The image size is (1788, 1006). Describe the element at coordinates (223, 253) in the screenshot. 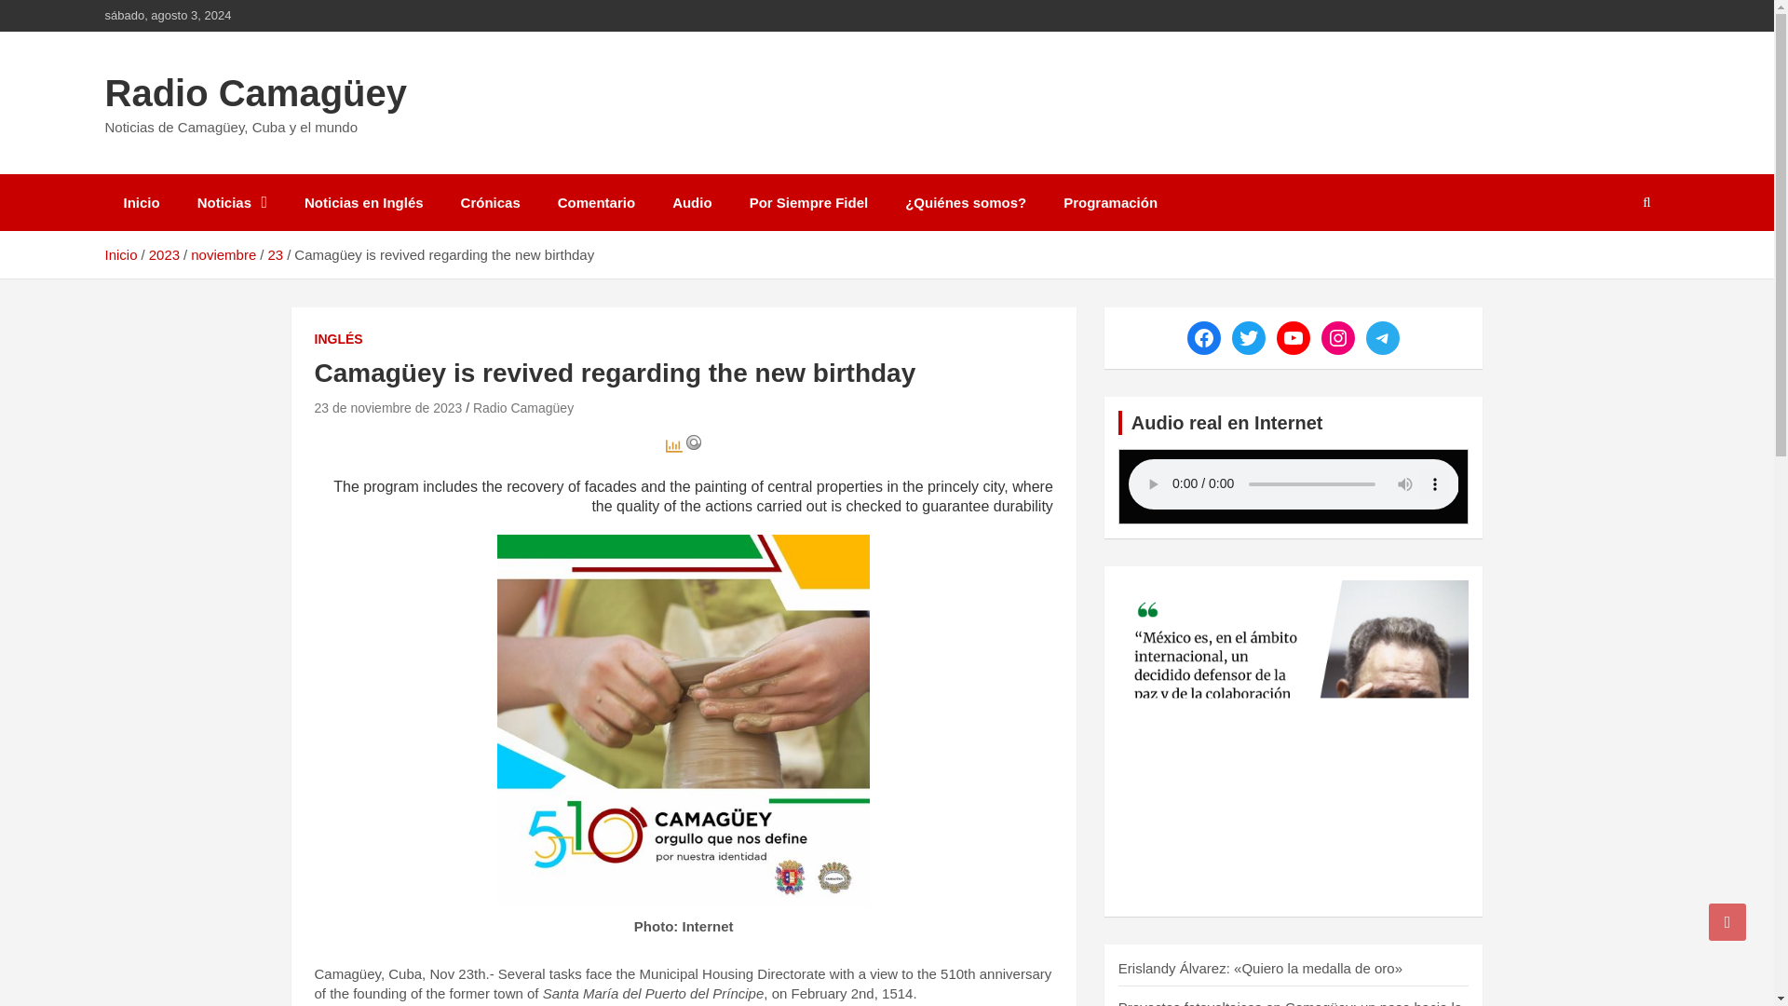

I see `noviembre` at that location.